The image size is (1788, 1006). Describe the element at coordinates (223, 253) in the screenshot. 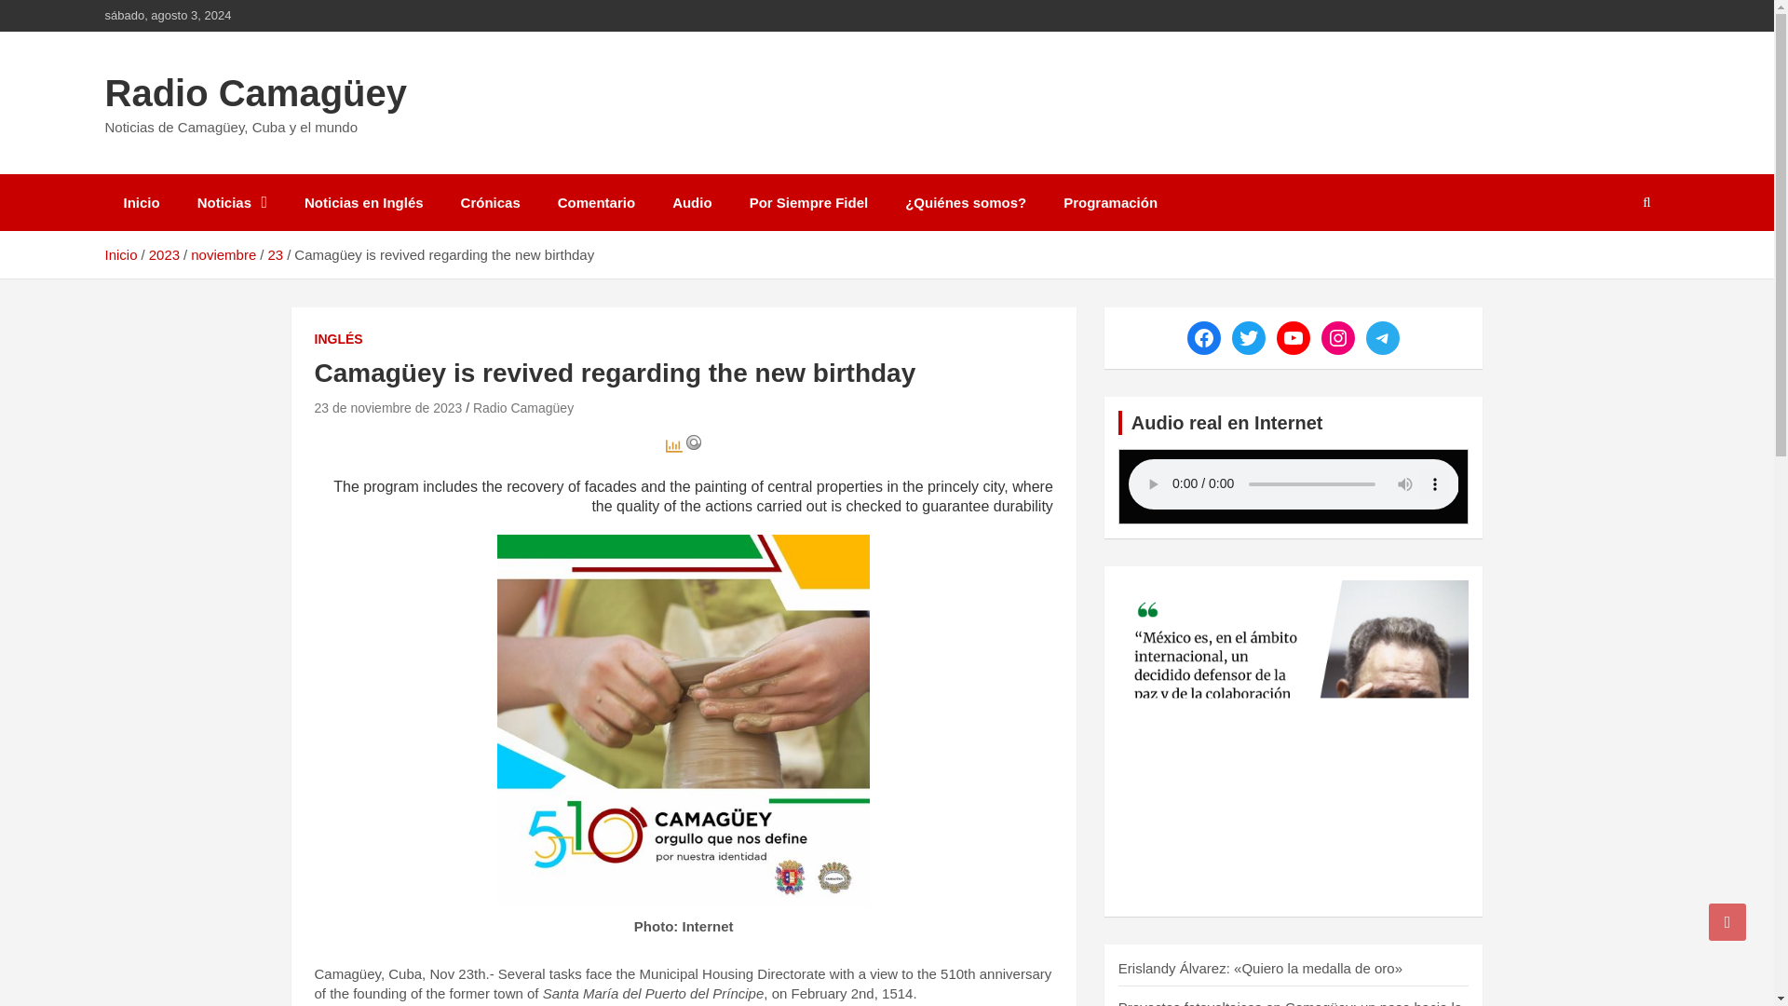

I see `noviembre` at that location.